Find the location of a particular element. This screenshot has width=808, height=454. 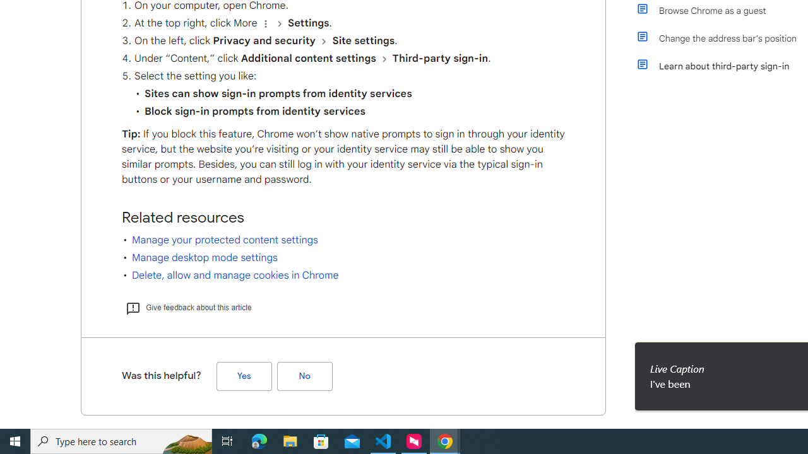

Delete, allow and manage cookies in Chrome is located at coordinates (235, 275).